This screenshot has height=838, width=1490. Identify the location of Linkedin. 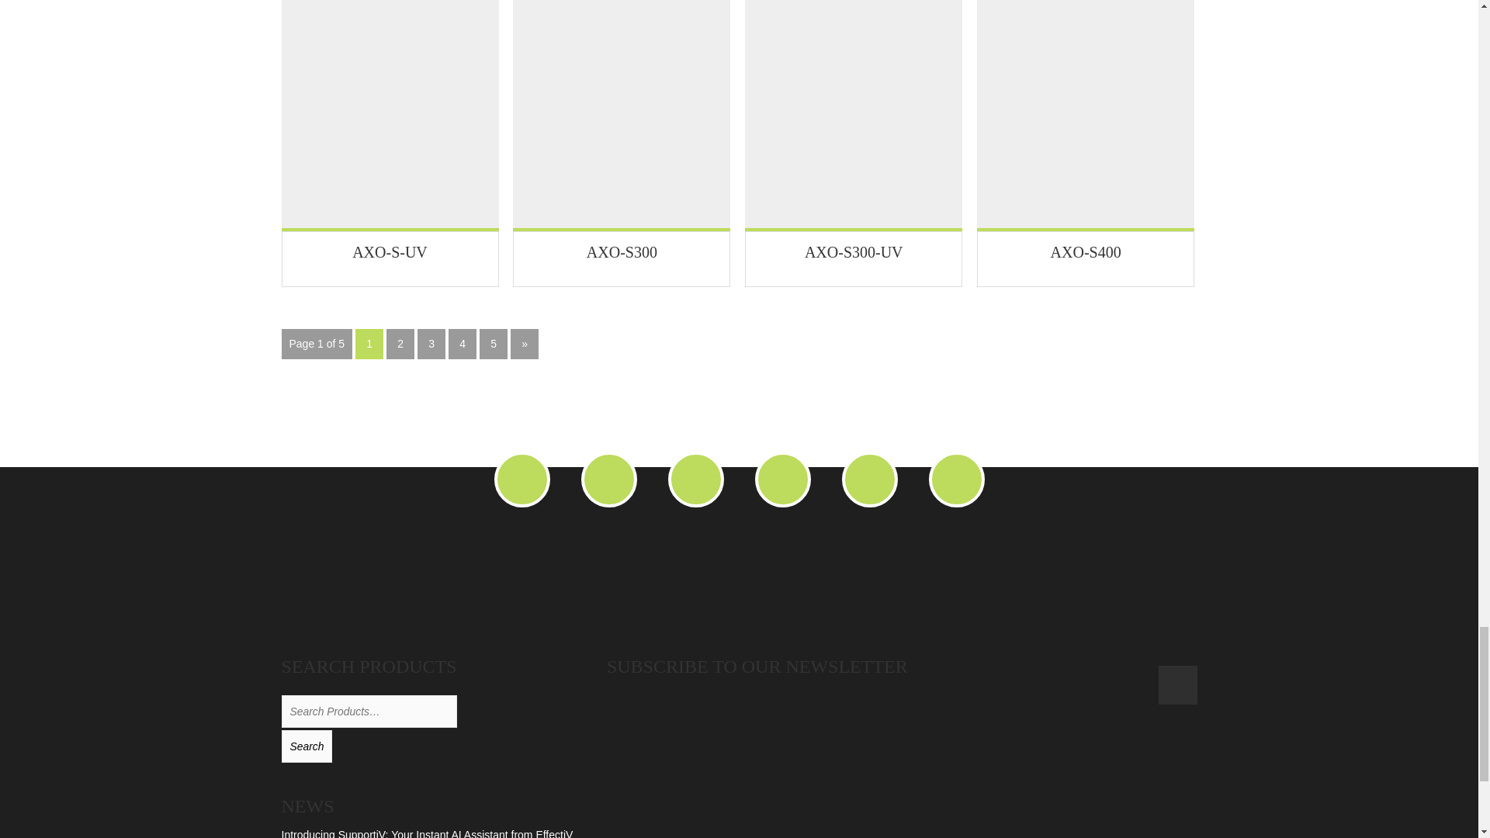
(608, 480).